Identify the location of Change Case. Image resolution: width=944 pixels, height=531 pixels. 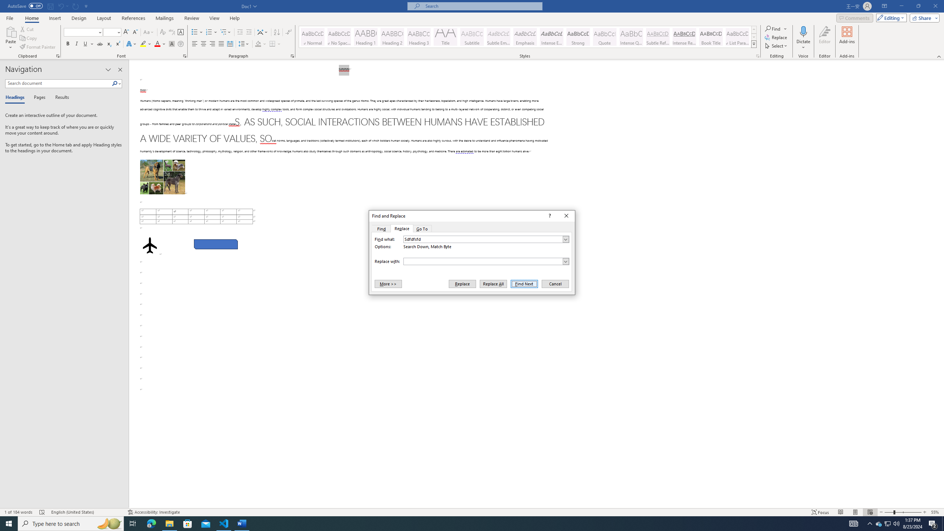
(149, 32).